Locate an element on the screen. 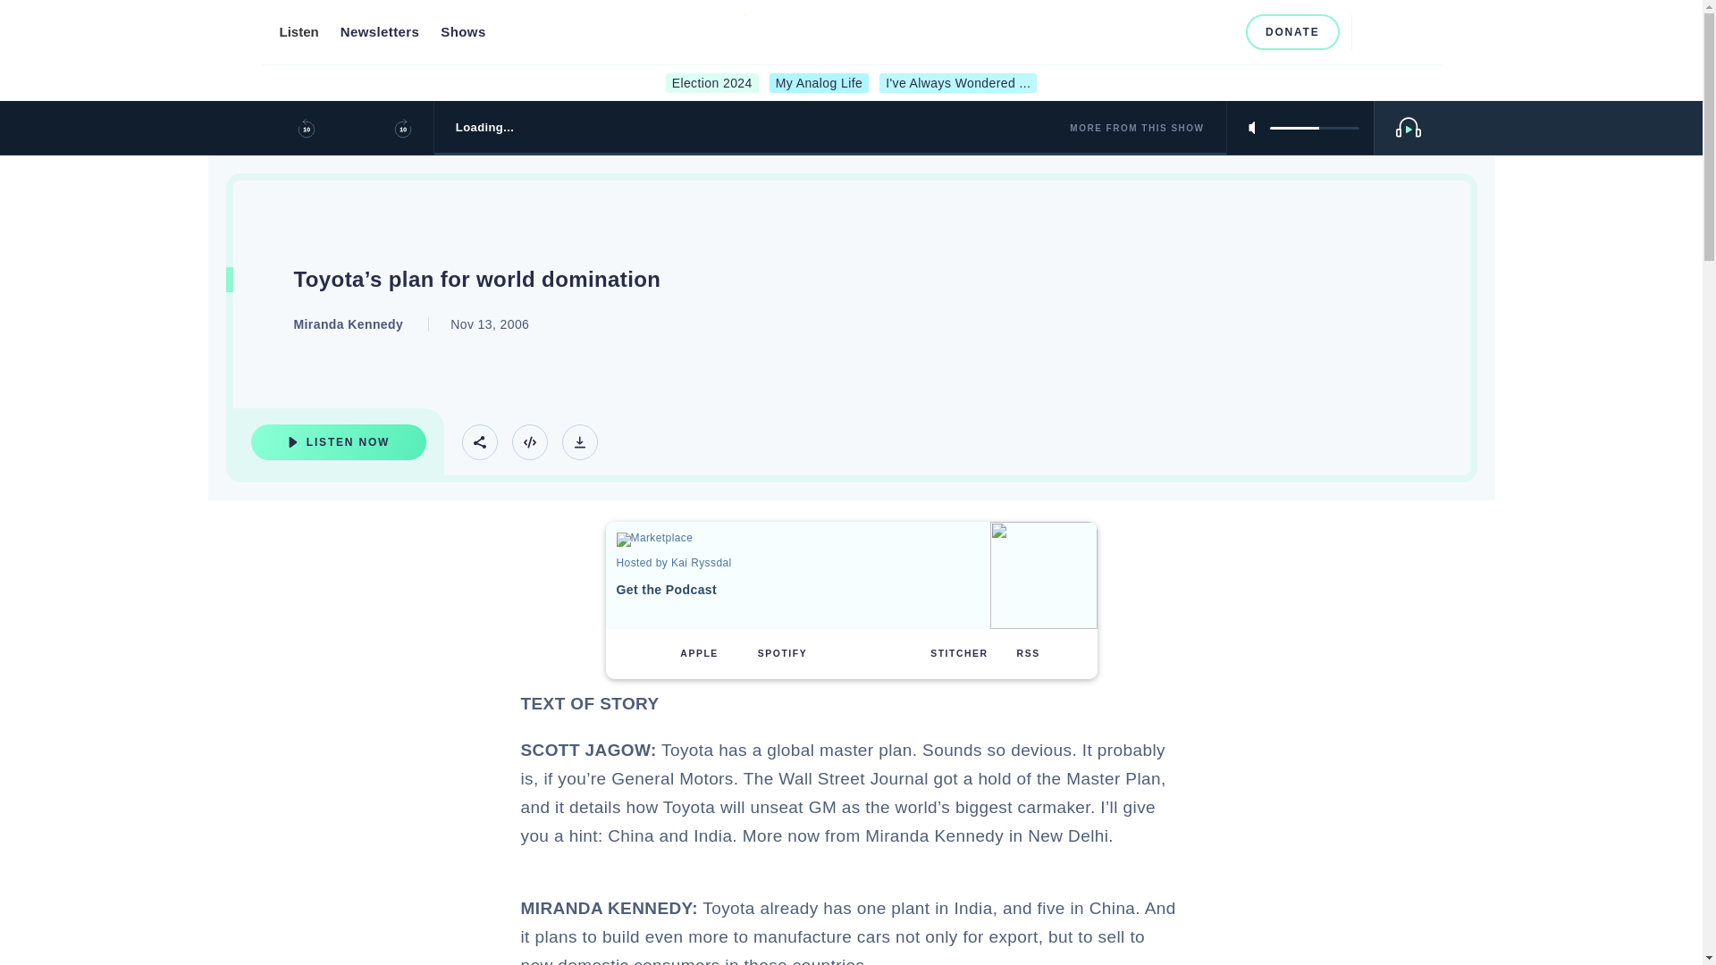 The width and height of the screenshot is (1716, 965). Instagram is located at coordinates (338, 441).